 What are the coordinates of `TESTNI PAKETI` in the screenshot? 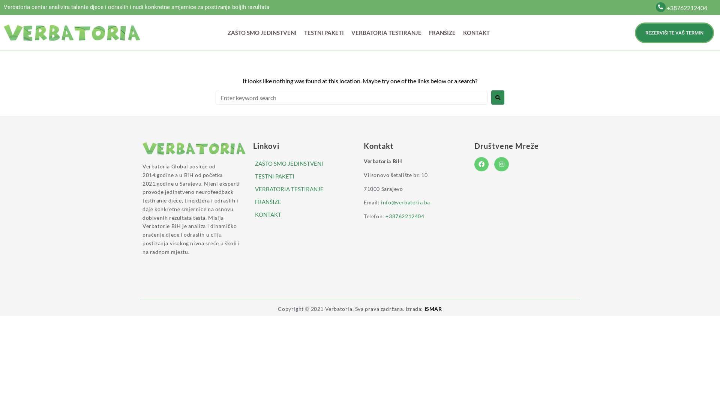 It's located at (324, 33).